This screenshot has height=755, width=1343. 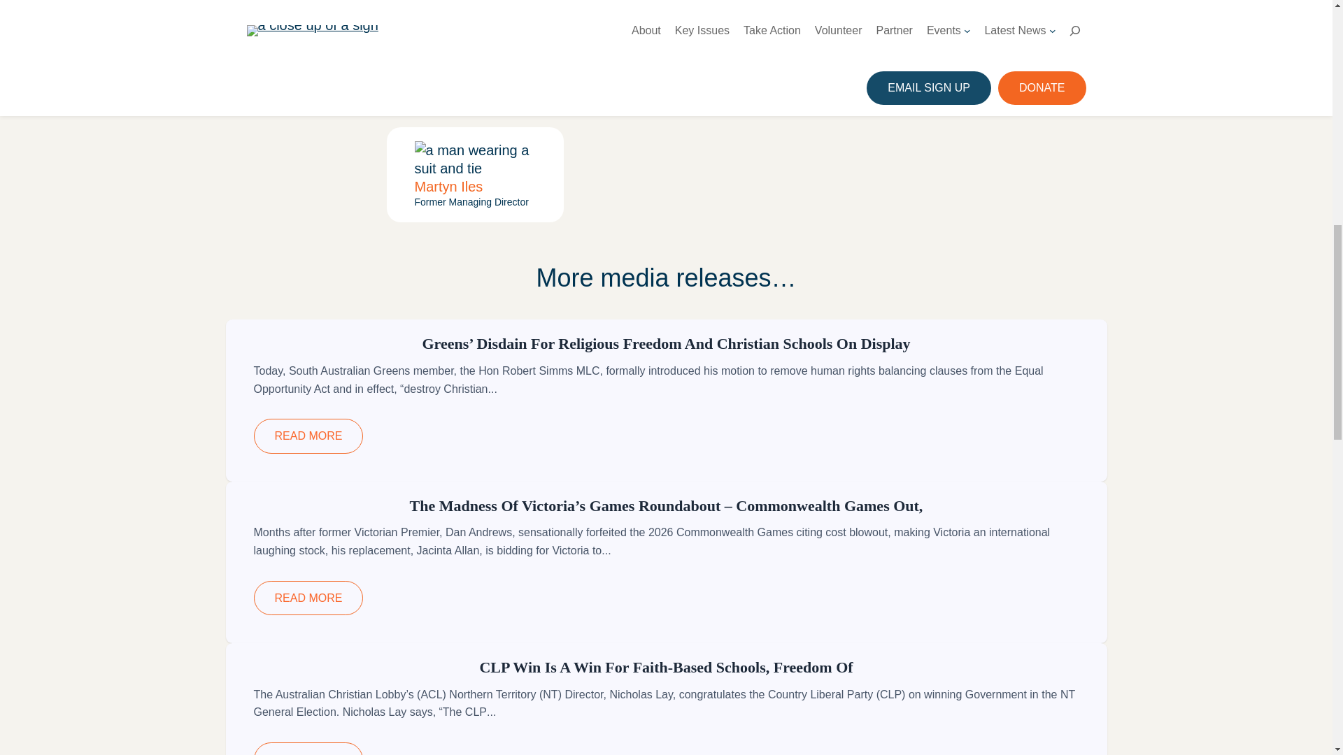 What do you see at coordinates (666, 667) in the screenshot?
I see `CLP Win Is A Win For Faith-Based Schools, Freedom Of` at bounding box center [666, 667].